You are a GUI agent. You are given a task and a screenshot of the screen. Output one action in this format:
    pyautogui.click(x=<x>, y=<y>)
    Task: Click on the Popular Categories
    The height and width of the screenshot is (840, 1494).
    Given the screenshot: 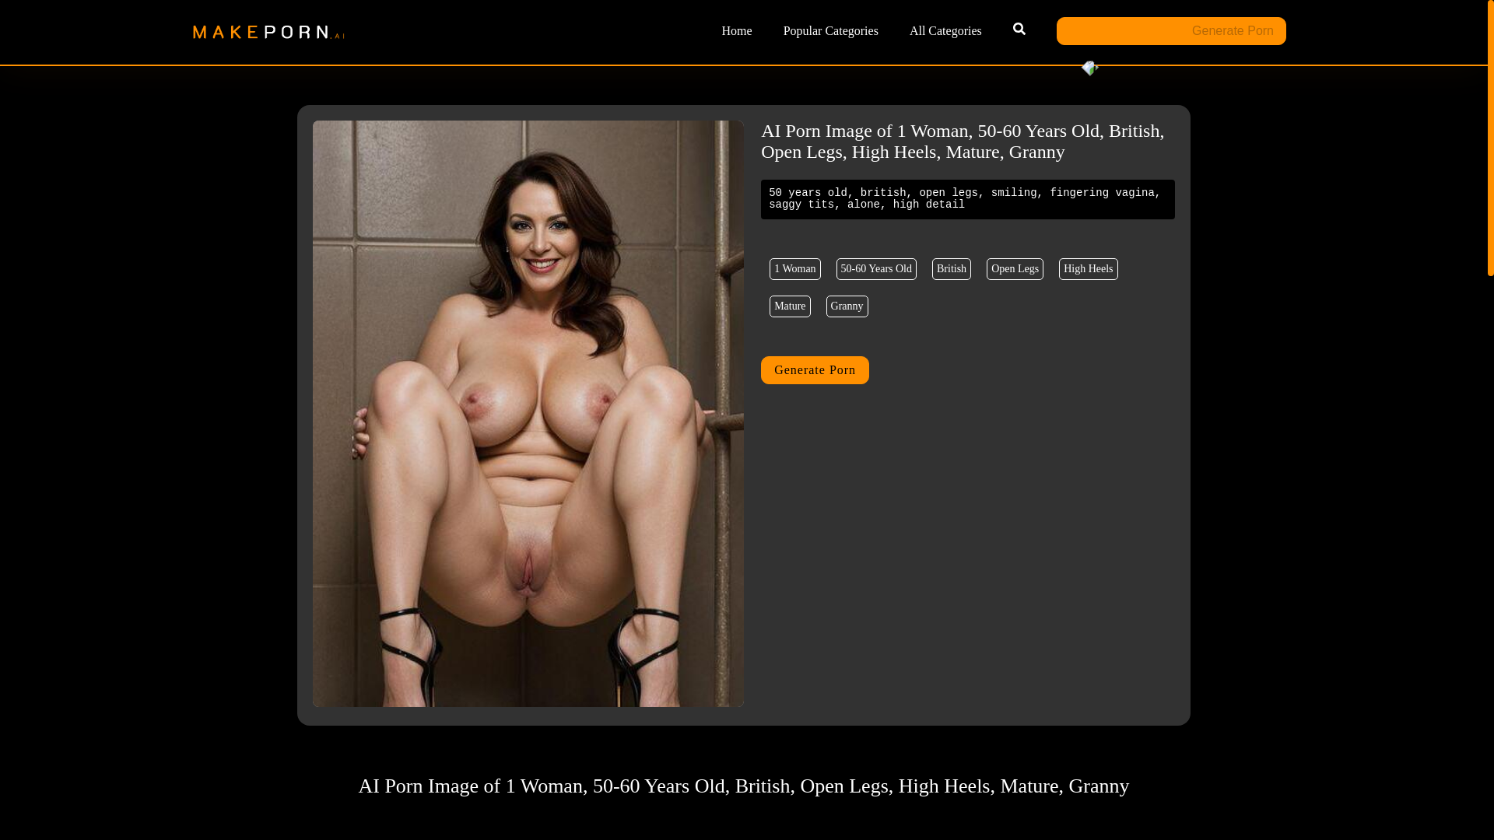 What is the action you would take?
    pyautogui.click(x=830, y=31)
    